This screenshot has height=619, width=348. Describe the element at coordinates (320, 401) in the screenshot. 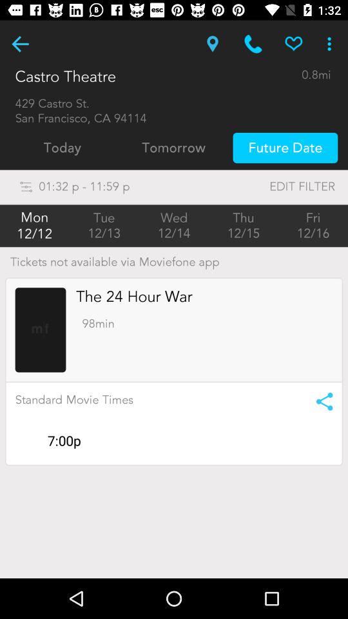

I see `information` at that location.